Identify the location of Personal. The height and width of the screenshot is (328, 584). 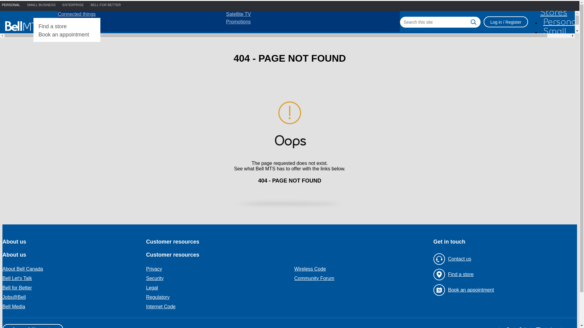
(561, 22).